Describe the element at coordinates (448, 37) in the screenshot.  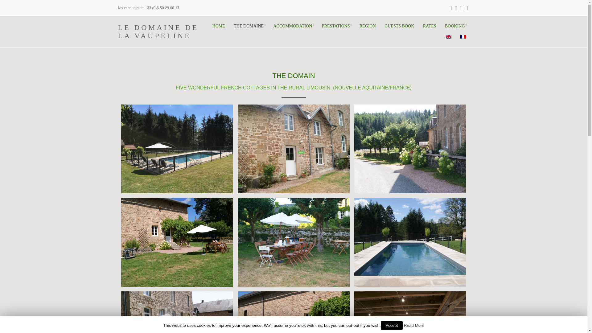
I see `English` at that location.